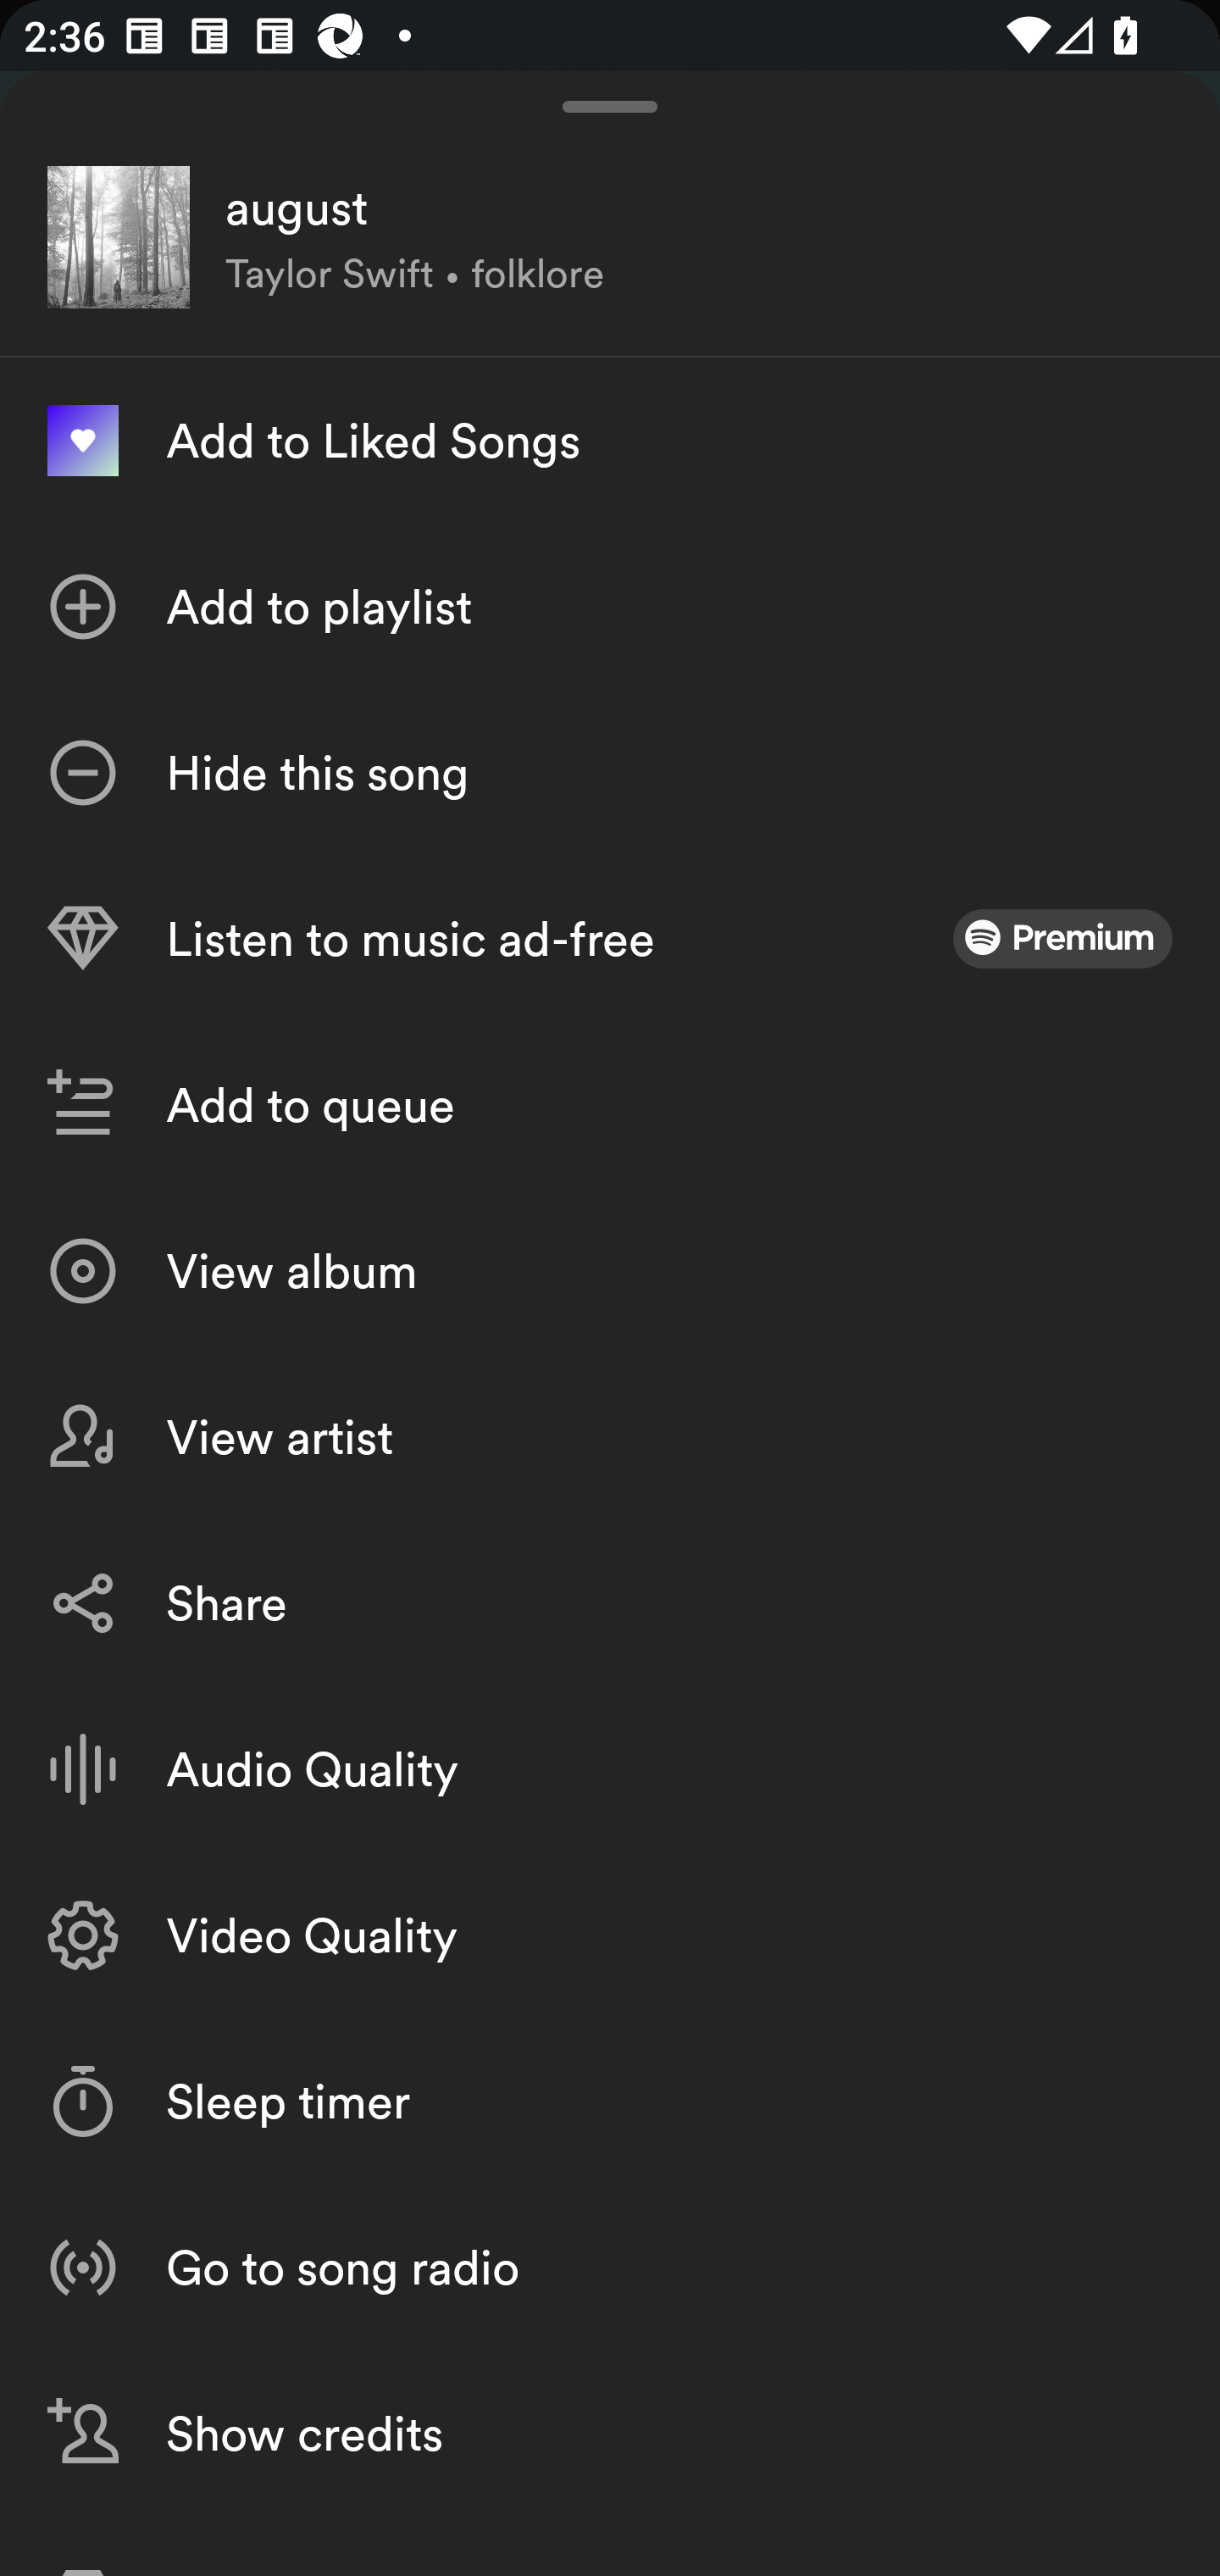 Image resolution: width=1220 pixels, height=2576 pixels. I want to click on View album, so click(610, 1271).